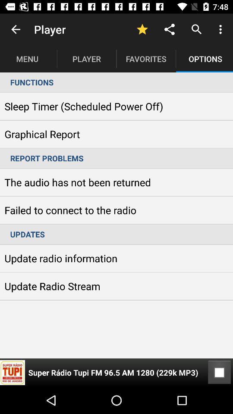 Image resolution: width=233 pixels, height=414 pixels. Describe the element at coordinates (142, 29) in the screenshot. I see `launch icon to the right of player item` at that location.